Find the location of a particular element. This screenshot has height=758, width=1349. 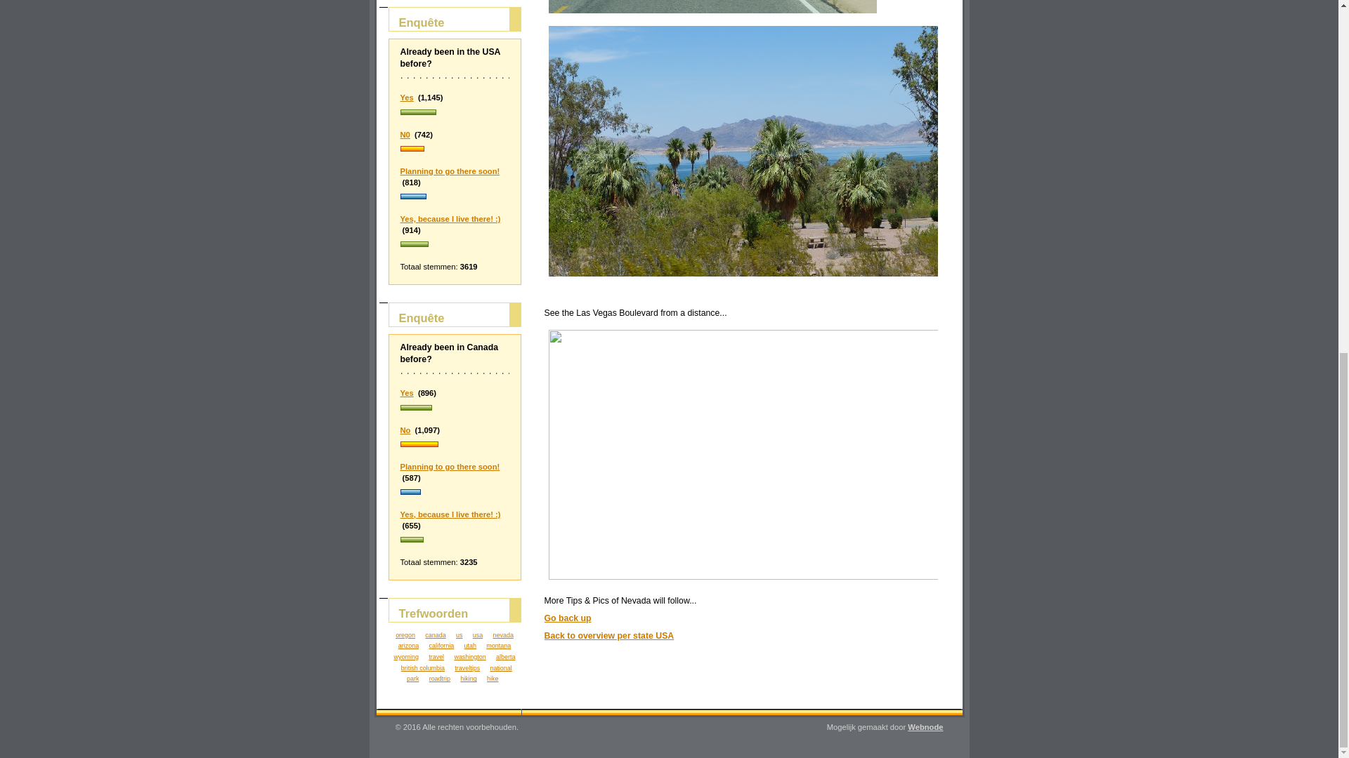

Stem op deze is located at coordinates (450, 171).